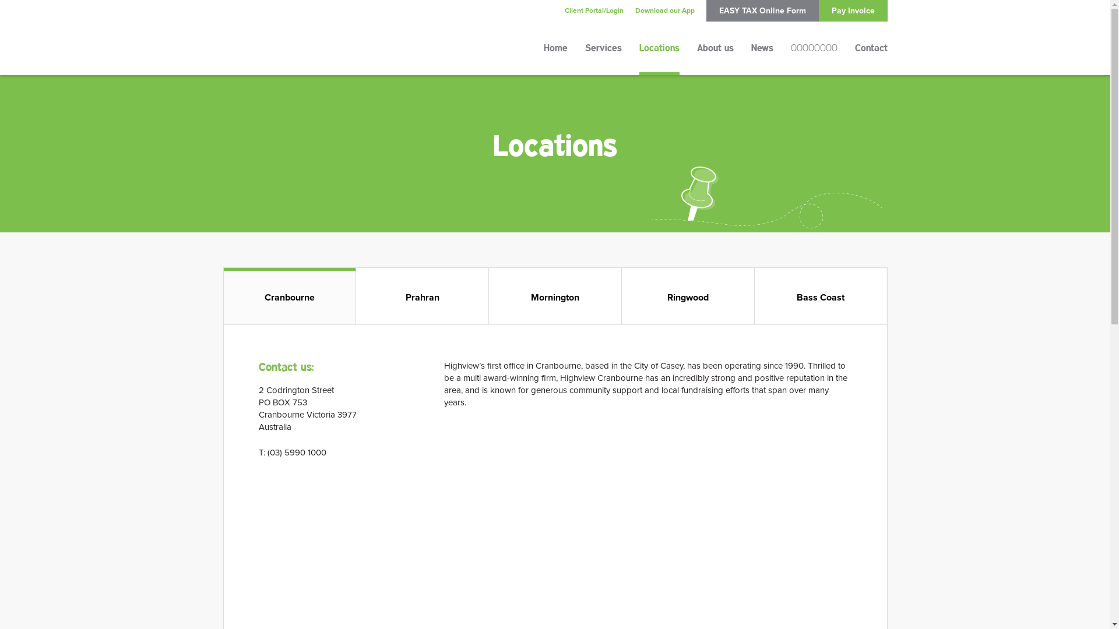  What do you see at coordinates (716, 56) in the screenshot?
I see `About us` at bounding box center [716, 56].